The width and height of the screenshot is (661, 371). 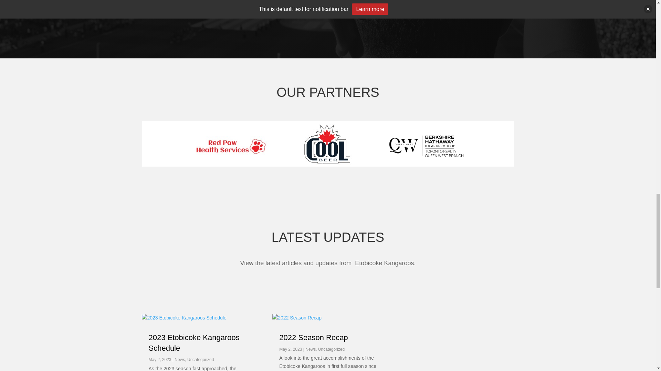 What do you see at coordinates (229, 3) in the screenshot?
I see `support-footy` at bounding box center [229, 3].